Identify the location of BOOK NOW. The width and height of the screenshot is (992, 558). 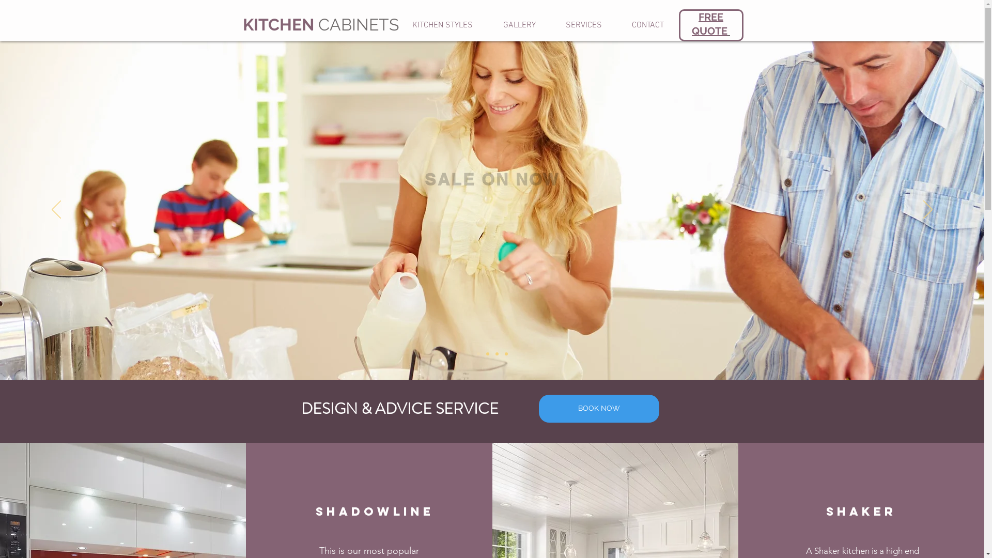
(598, 409).